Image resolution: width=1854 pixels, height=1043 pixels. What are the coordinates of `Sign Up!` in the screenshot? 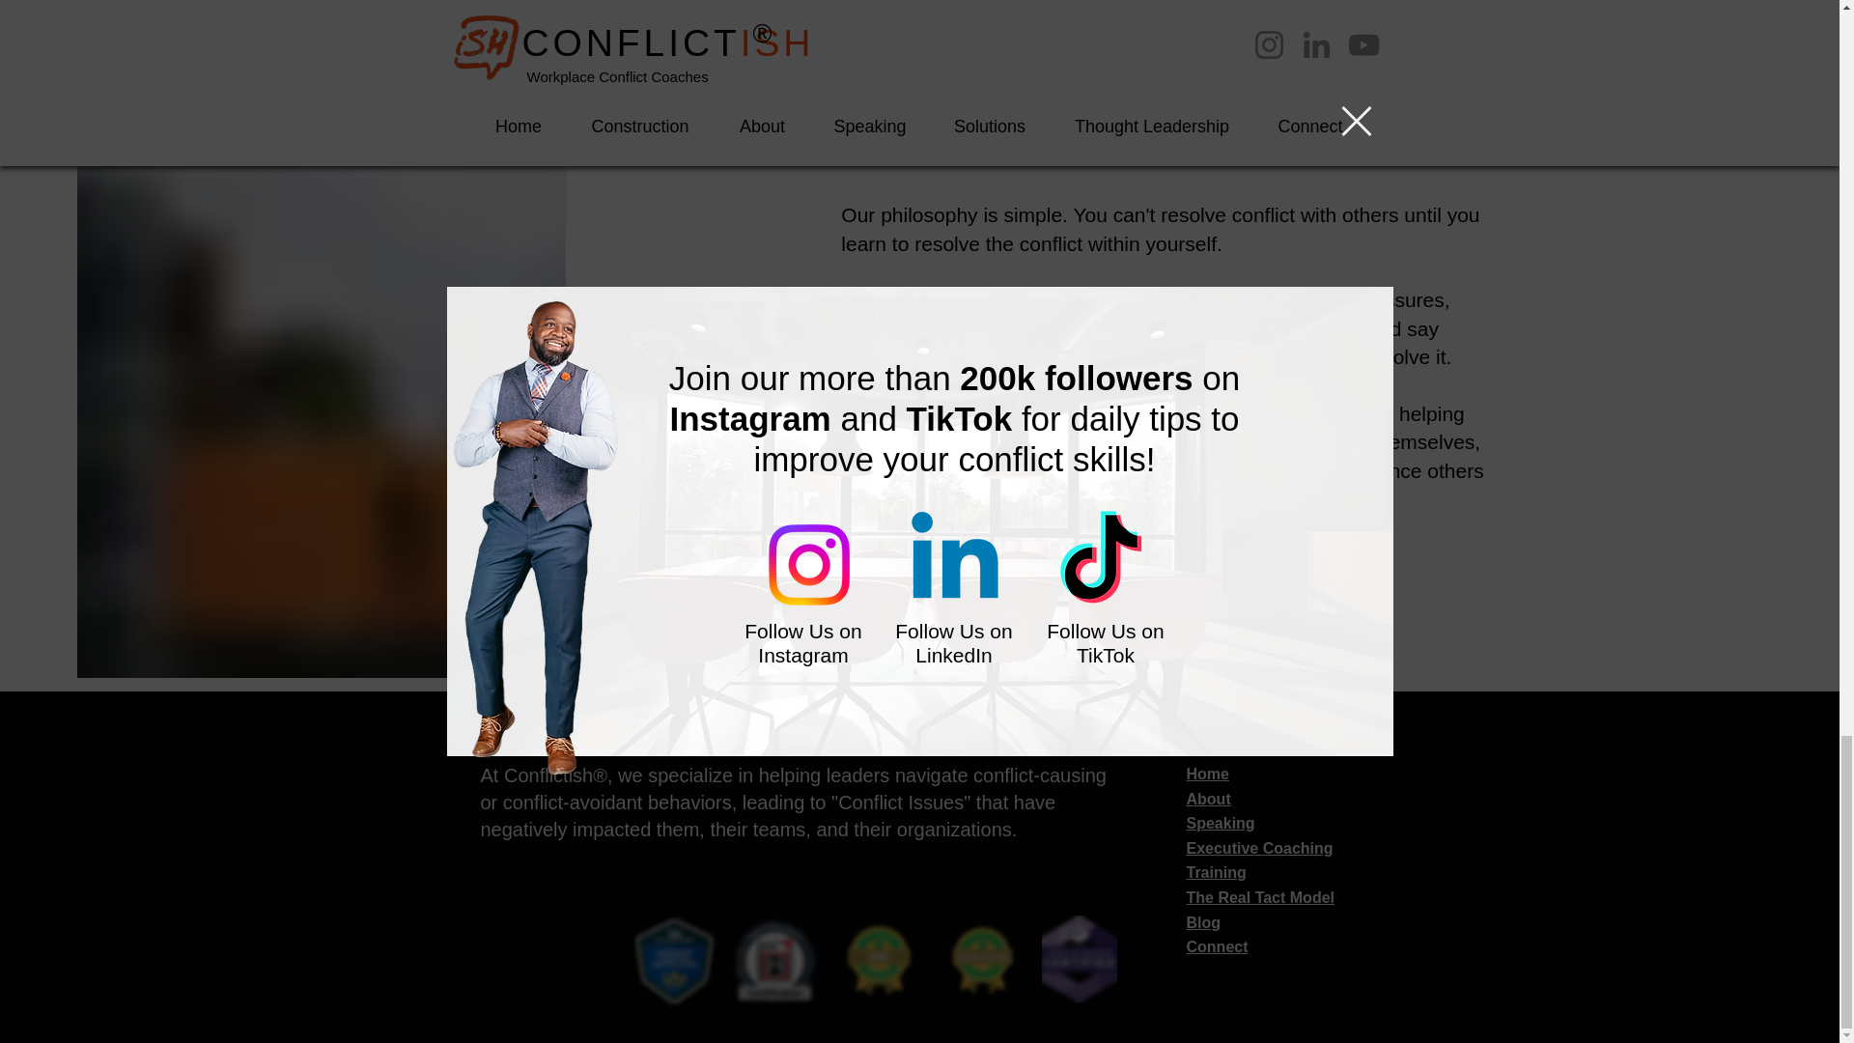 It's located at (1188, 346).